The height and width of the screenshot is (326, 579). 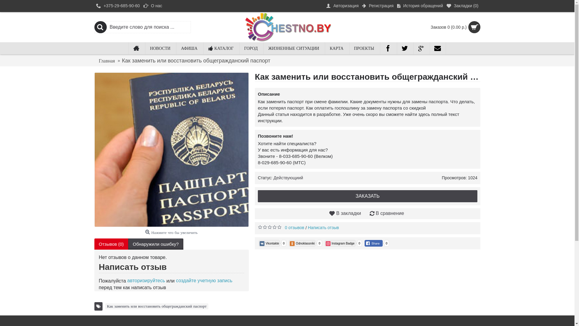 What do you see at coordinates (118, 6) in the screenshot?
I see `+375-29-685-90-60` at bounding box center [118, 6].